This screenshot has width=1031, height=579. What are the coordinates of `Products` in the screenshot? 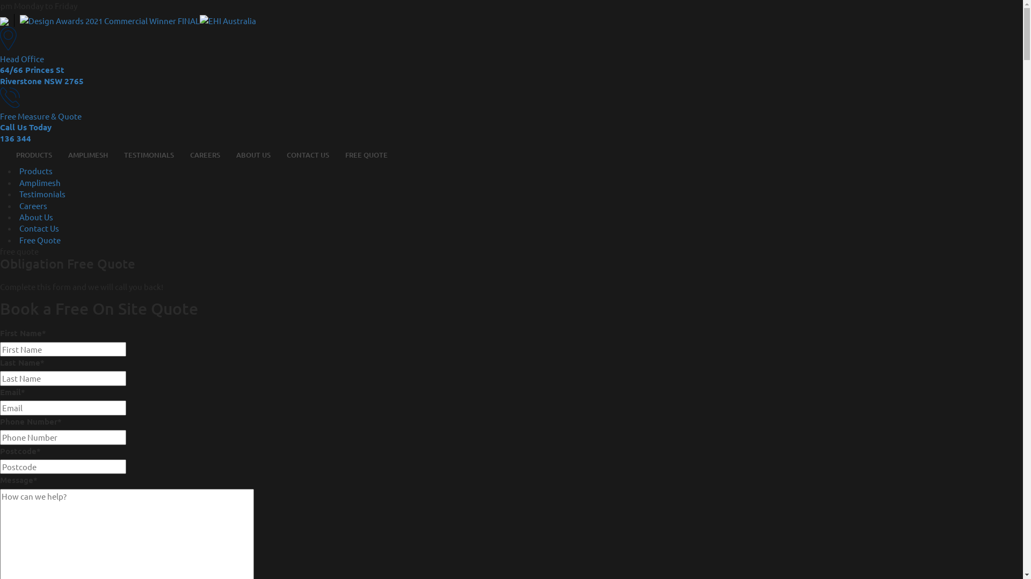 It's located at (36, 170).